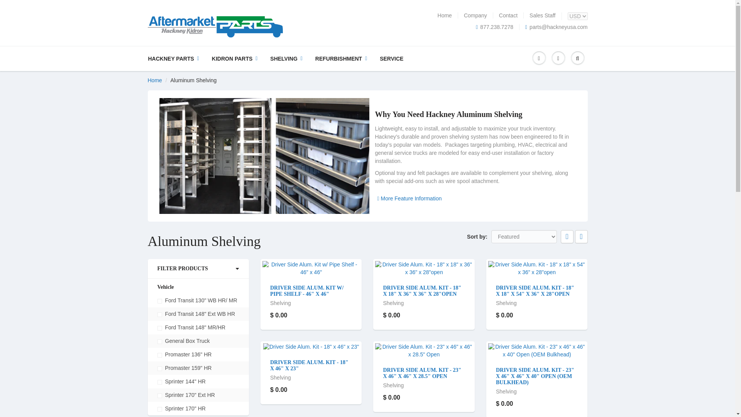 The image size is (741, 417). Describe the element at coordinates (235, 58) in the screenshot. I see `KIDRON PARTS` at that location.